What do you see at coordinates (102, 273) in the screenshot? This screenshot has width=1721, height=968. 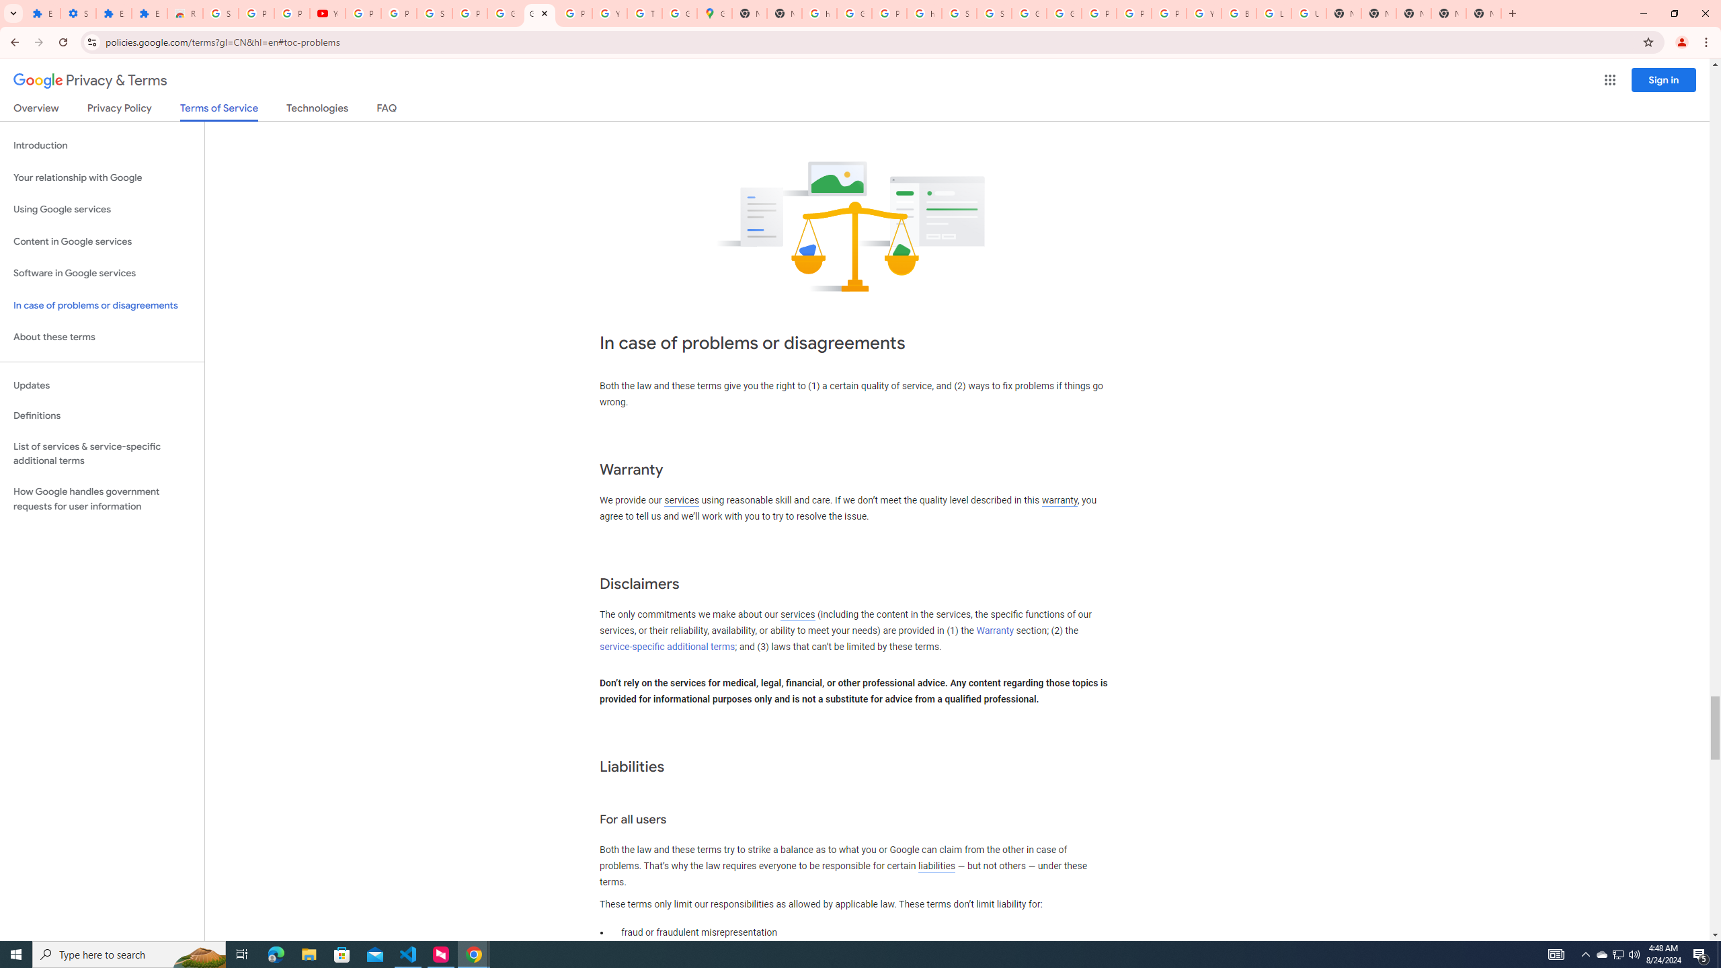 I see `Software in Google services` at bounding box center [102, 273].